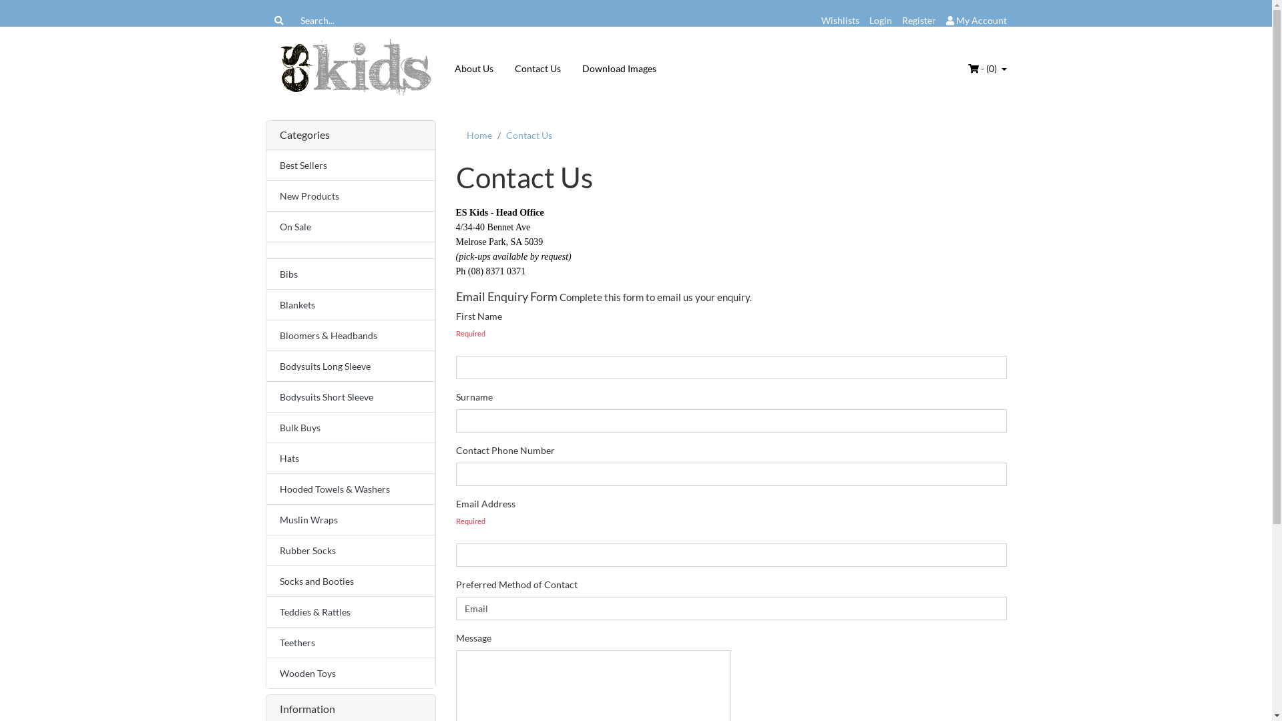  I want to click on Hats, so click(350, 458).